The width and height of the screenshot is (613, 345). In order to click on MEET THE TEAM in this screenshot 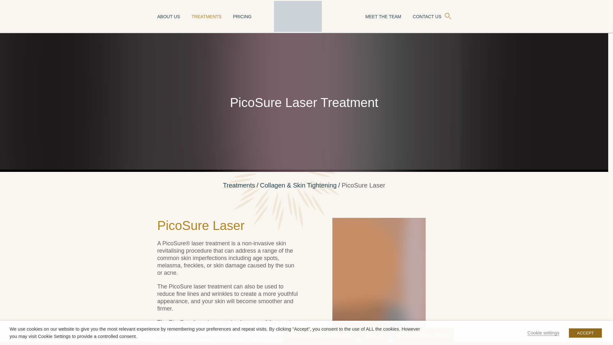, I will do `click(383, 16)`.